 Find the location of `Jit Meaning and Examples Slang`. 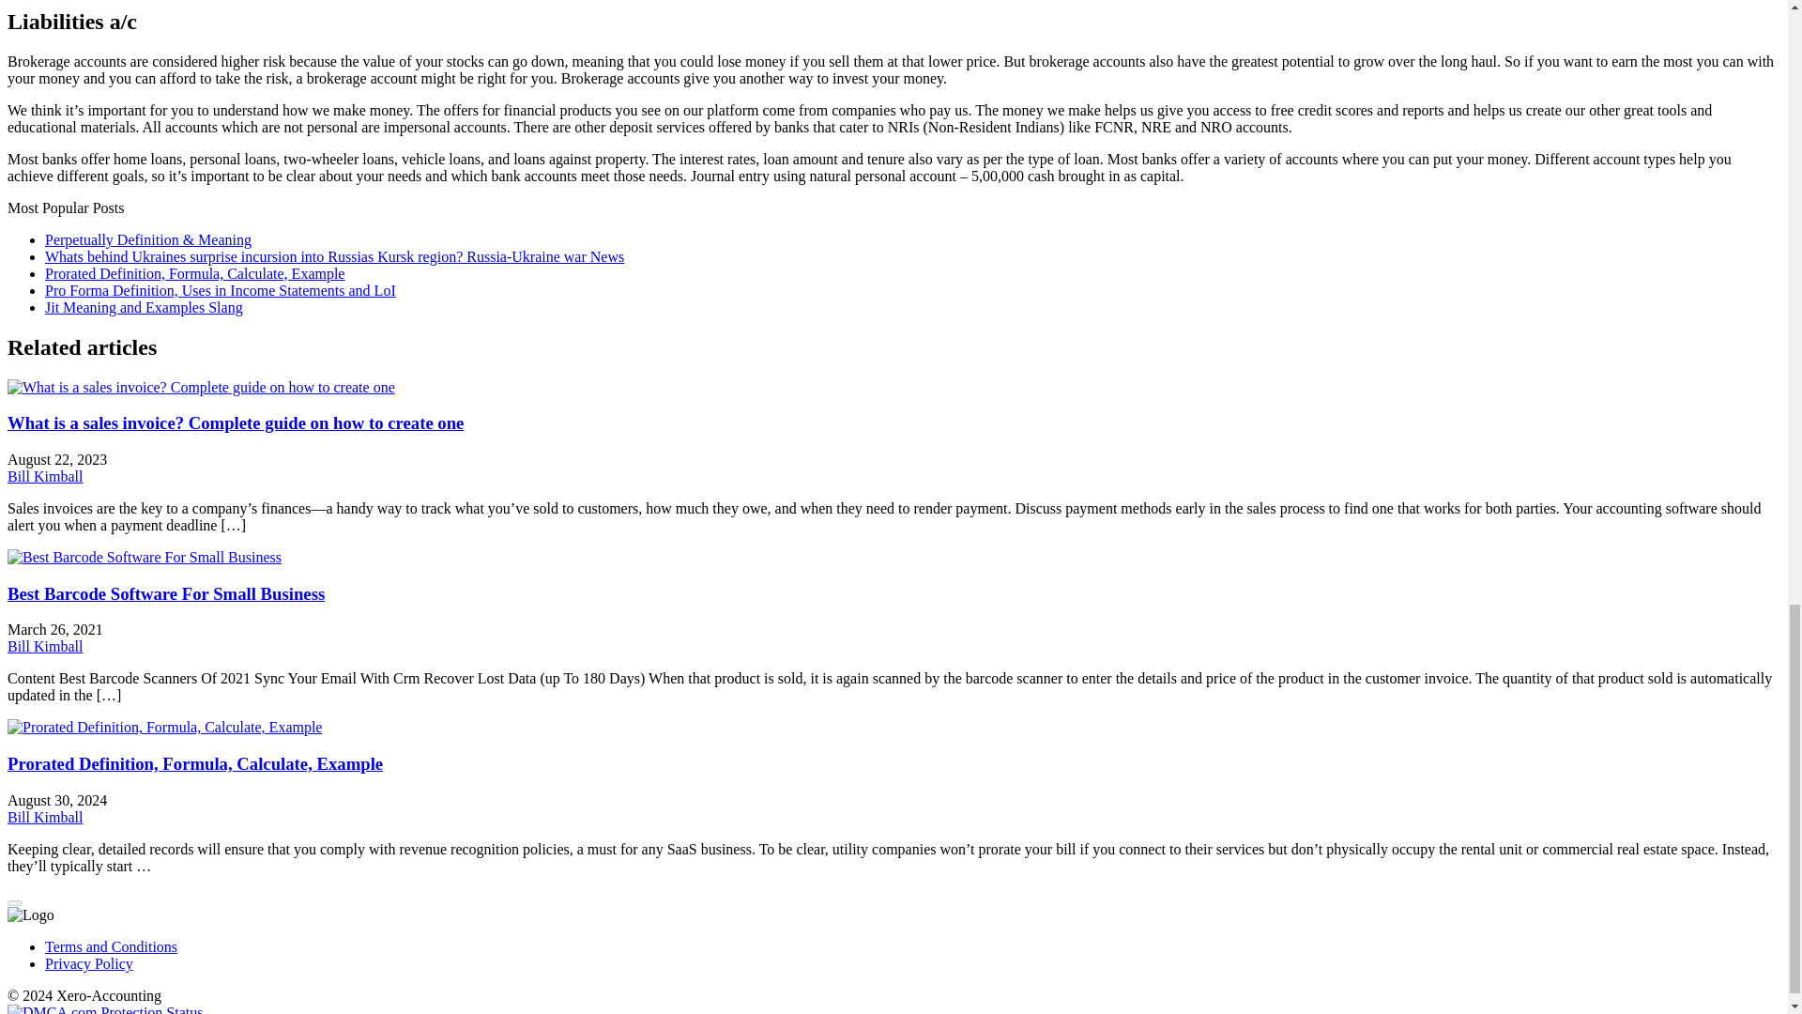

Jit Meaning and Examples Slang is located at coordinates (145, 306).